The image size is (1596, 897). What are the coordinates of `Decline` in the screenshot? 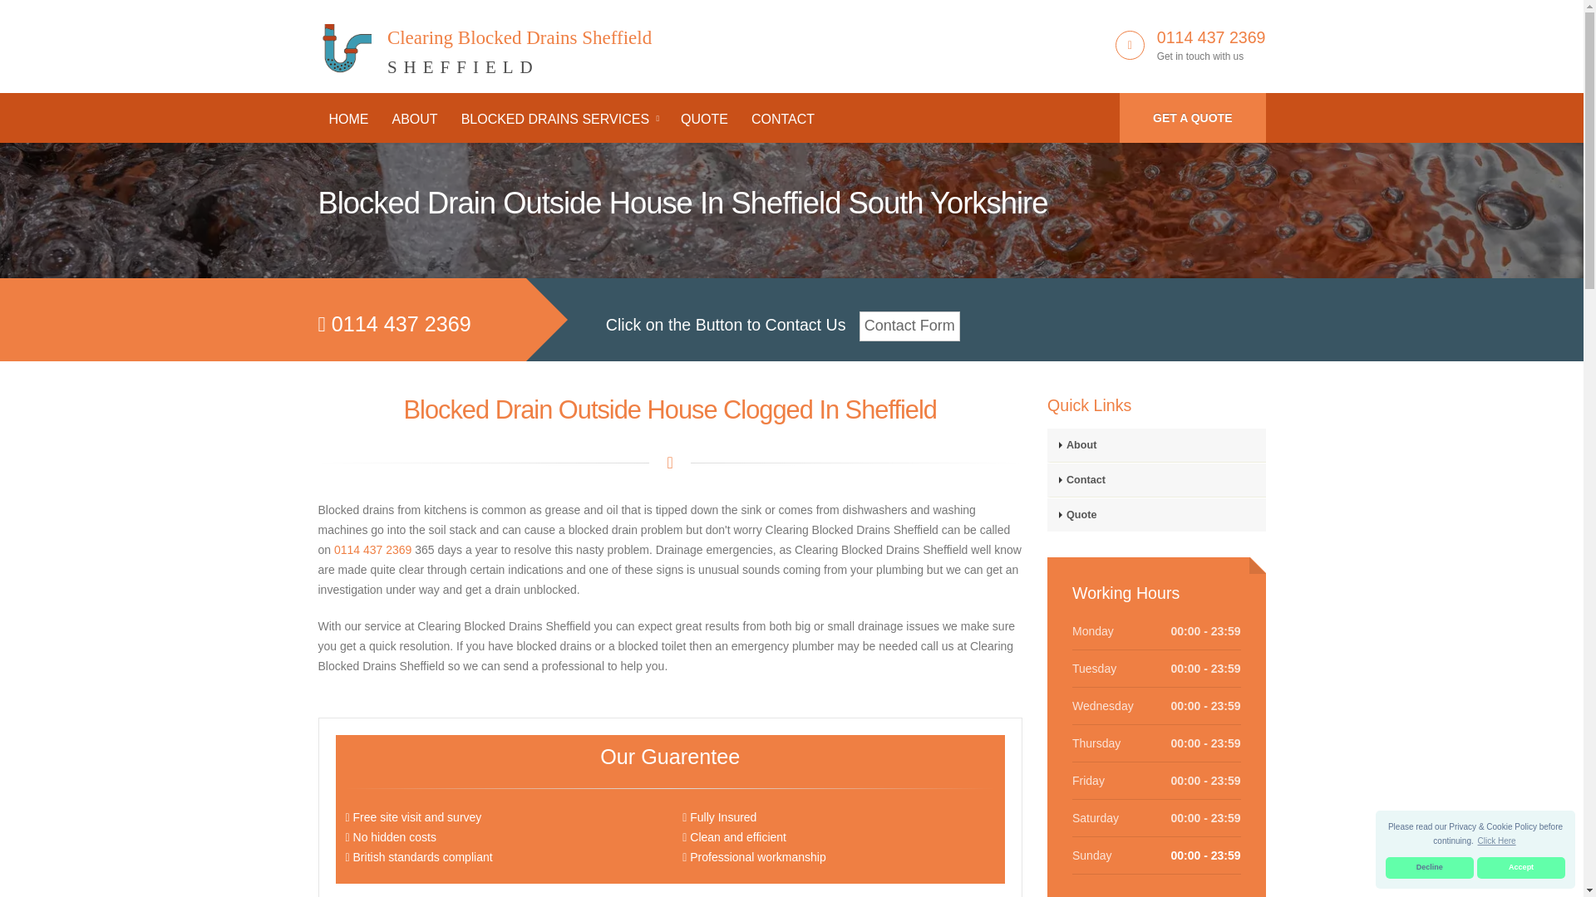 It's located at (1496, 841).